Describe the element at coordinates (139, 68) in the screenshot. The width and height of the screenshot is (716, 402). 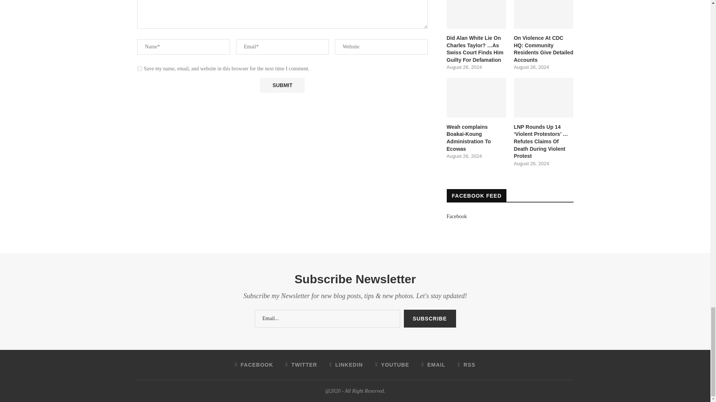
I see `yes` at that location.